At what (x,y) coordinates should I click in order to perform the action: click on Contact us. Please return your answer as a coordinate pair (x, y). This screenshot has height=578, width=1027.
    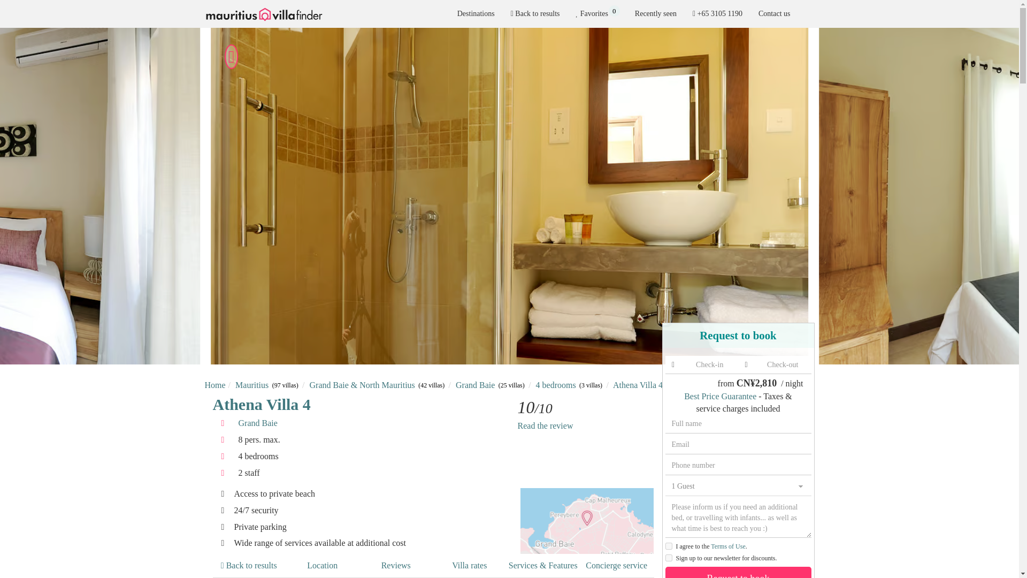
    Looking at the image, I should click on (775, 14).